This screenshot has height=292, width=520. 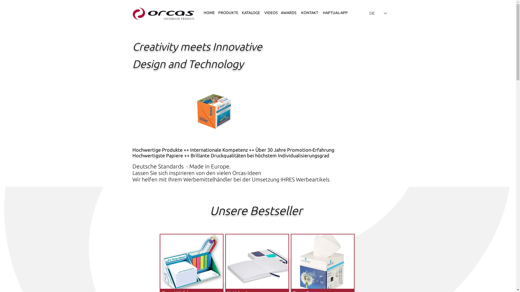 What do you see at coordinates (271, 13) in the screenshot?
I see `VIDEOS` at bounding box center [271, 13].